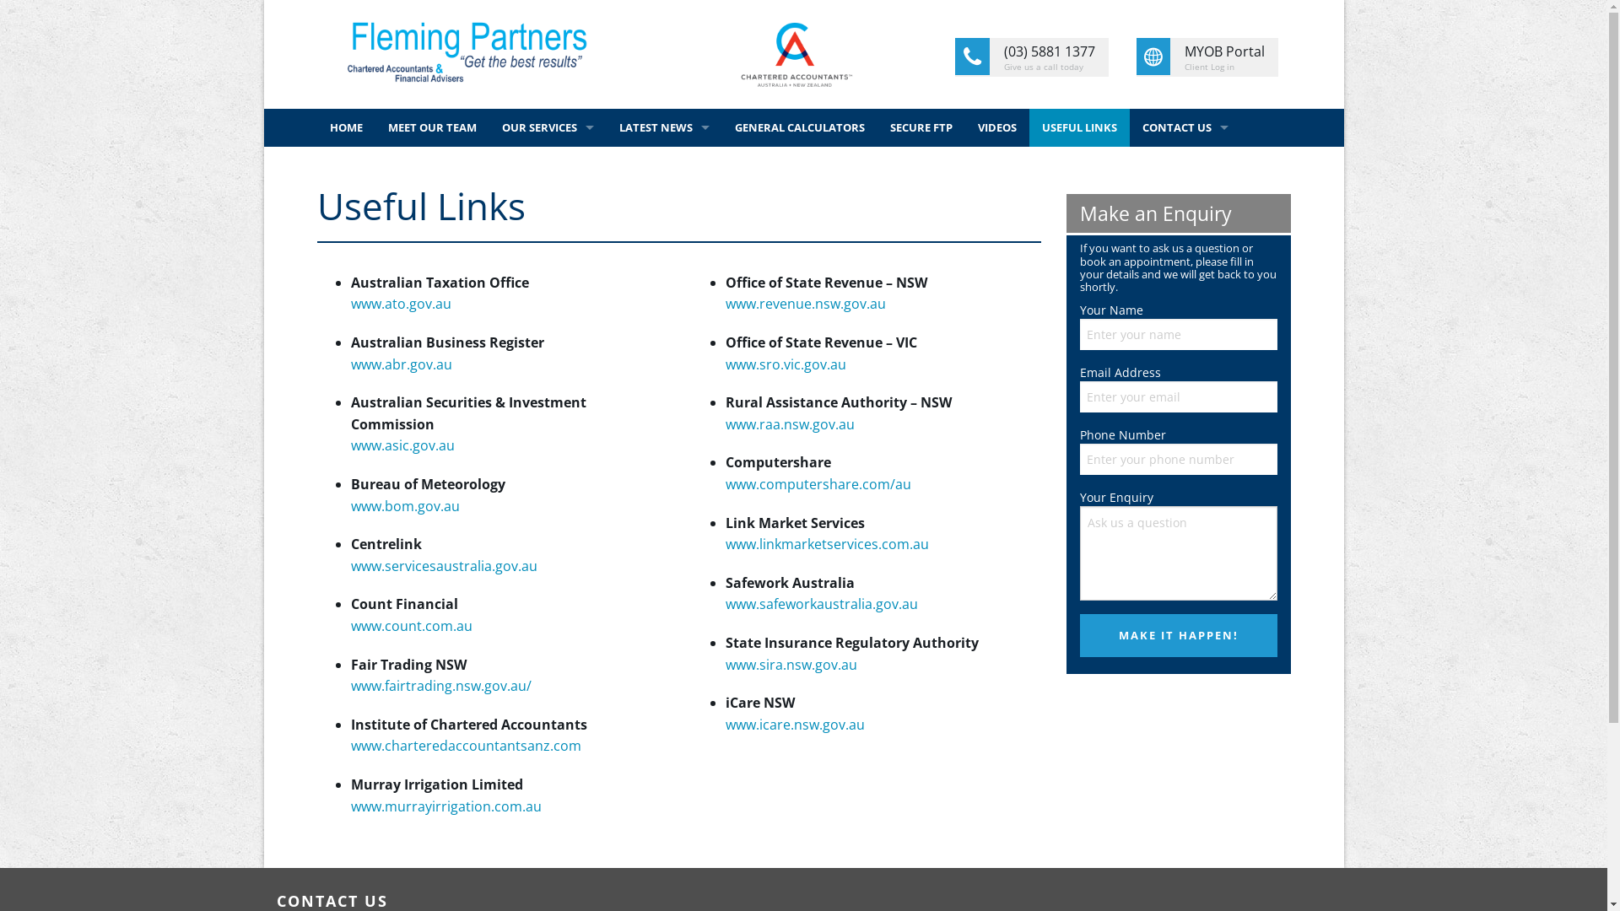 The width and height of the screenshot is (1620, 911). Describe the element at coordinates (921, 128) in the screenshot. I see `SECURE FTP` at that location.